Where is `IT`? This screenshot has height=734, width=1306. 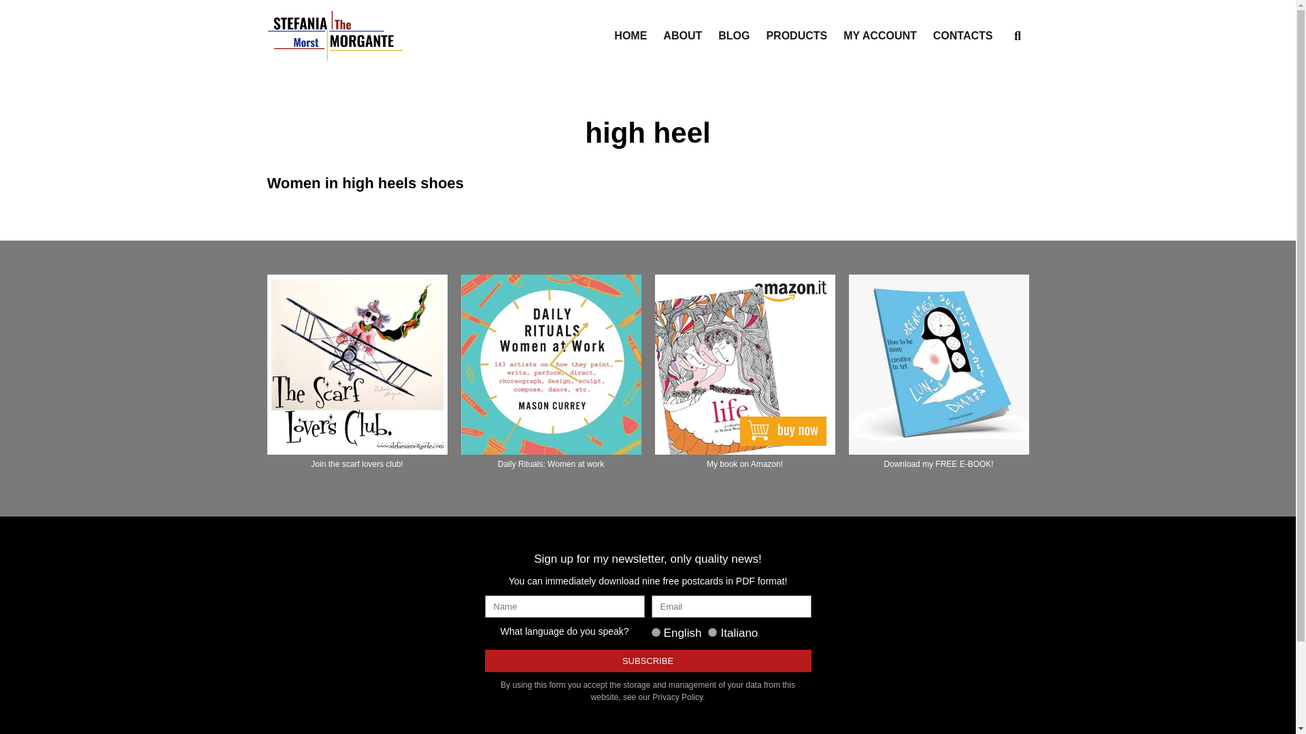 IT is located at coordinates (712, 632).